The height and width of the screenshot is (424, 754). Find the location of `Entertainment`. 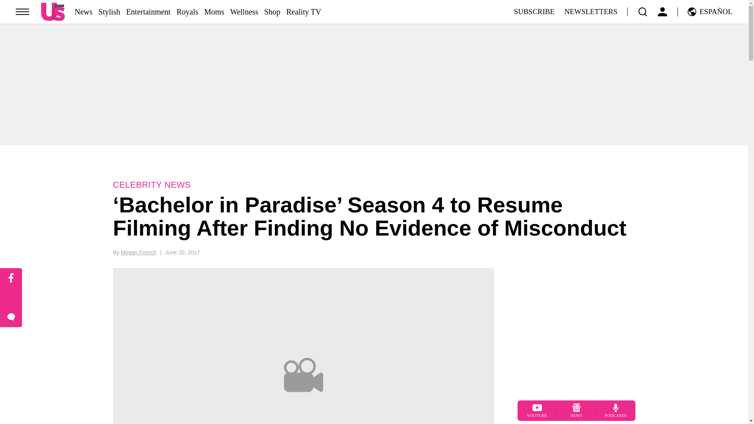

Entertainment is located at coordinates (148, 12).